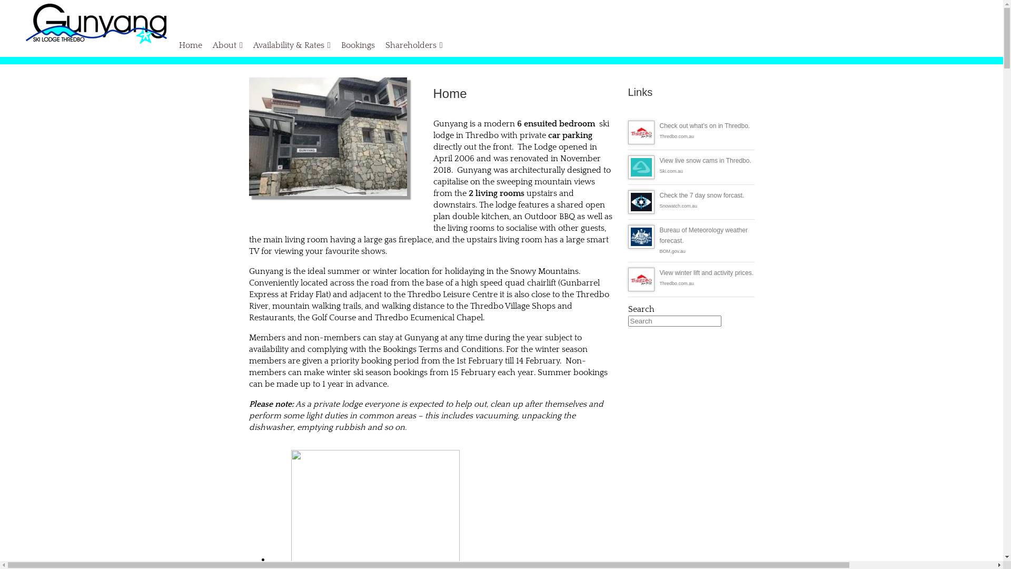 The width and height of the screenshot is (1011, 569). What do you see at coordinates (691, 241) in the screenshot?
I see `Bureau of Meteorology weather forecast.
BOM.gov.au` at bounding box center [691, 241].